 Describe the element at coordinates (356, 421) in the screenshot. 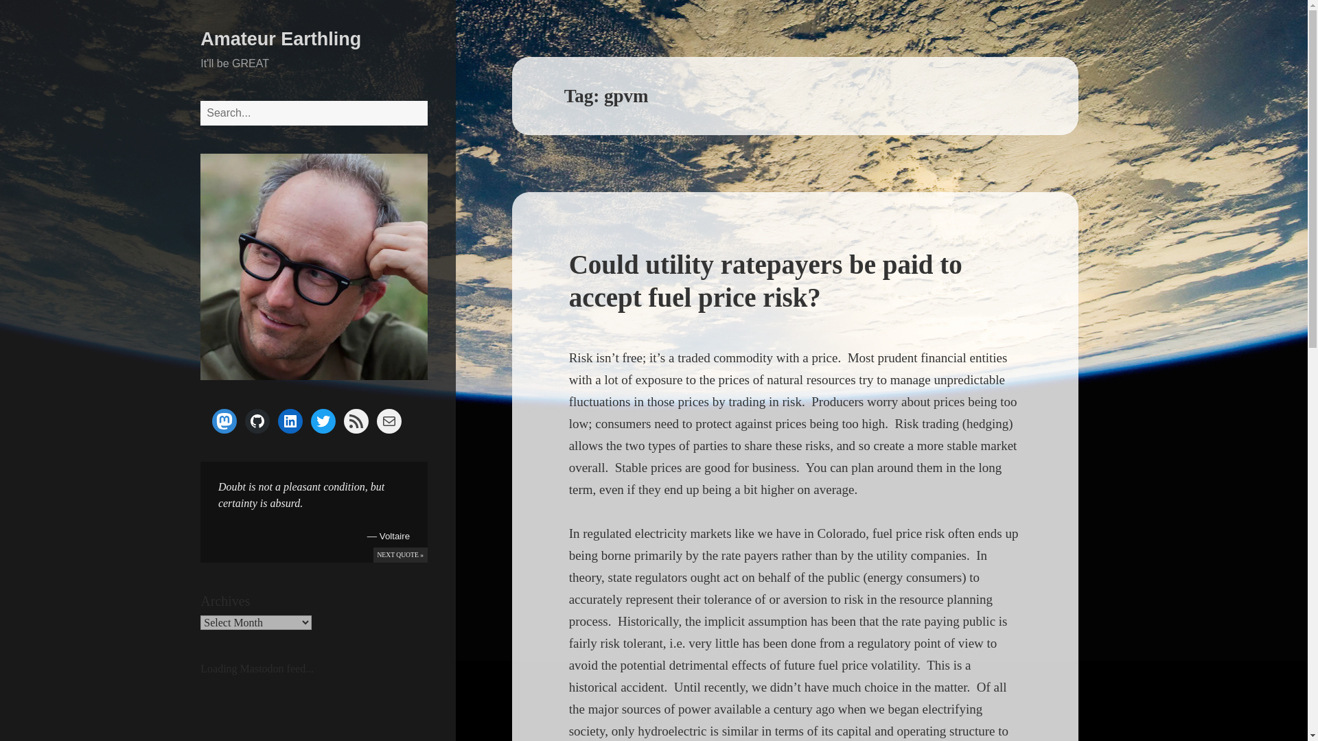

I see `Amateur Earthling RSS Feed` at that location.